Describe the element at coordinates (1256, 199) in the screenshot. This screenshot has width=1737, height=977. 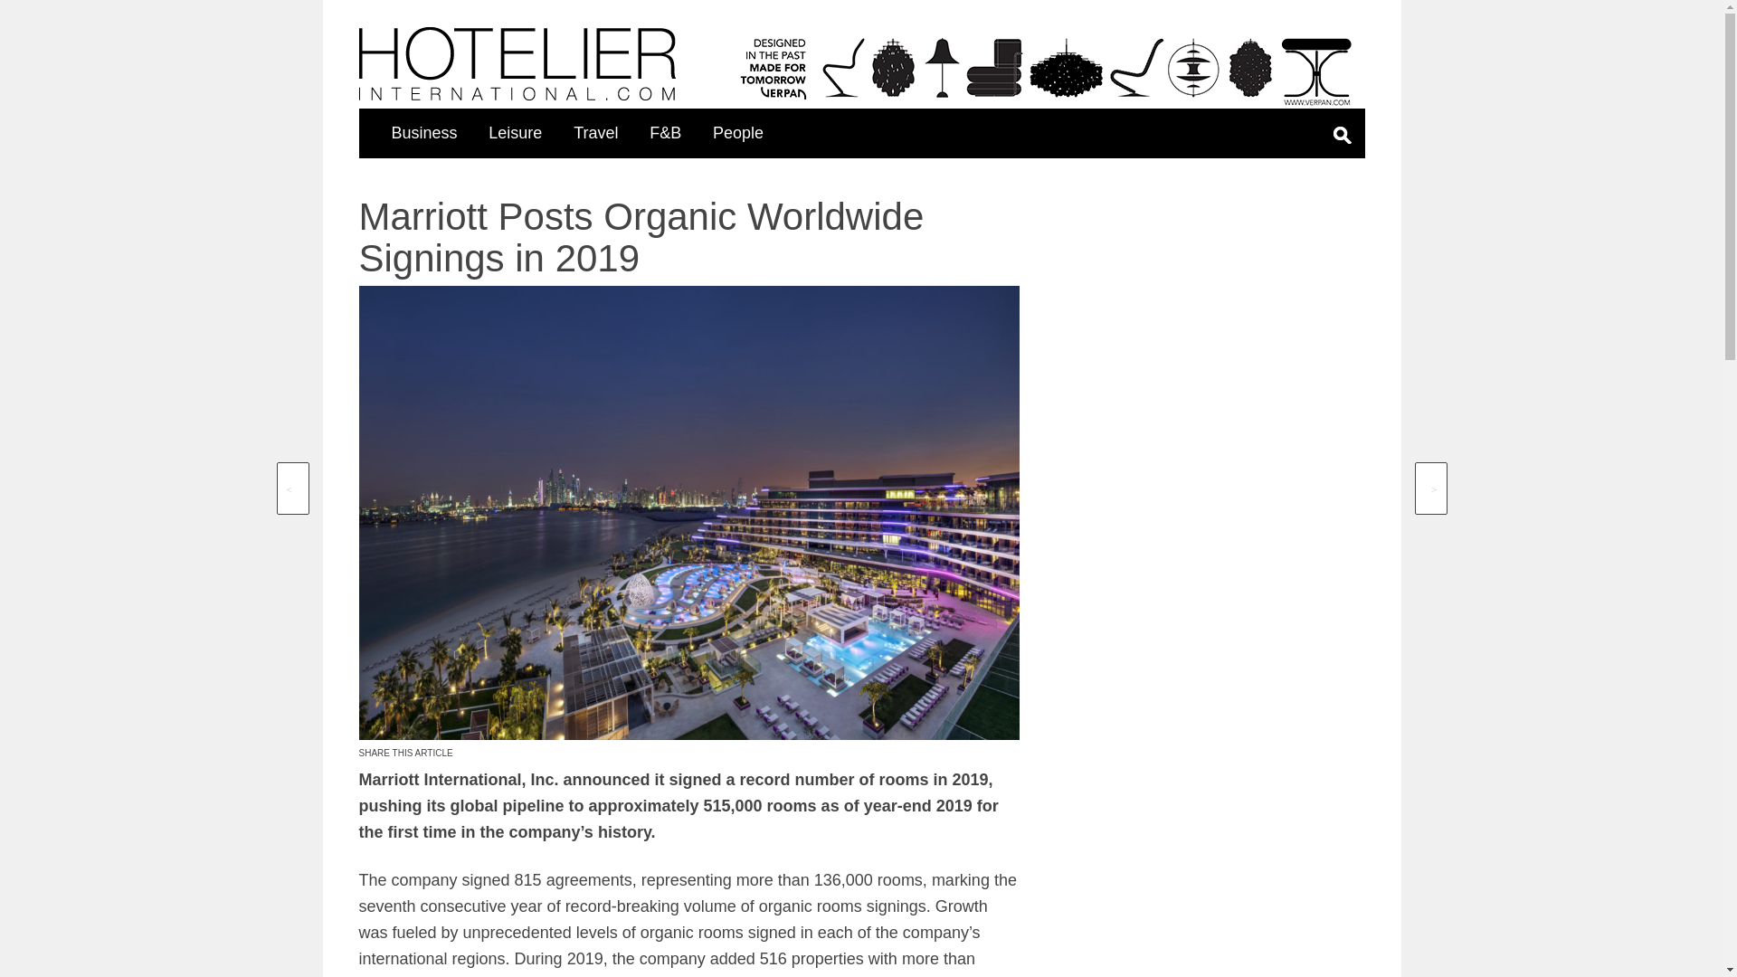
I see `Search` at that location.